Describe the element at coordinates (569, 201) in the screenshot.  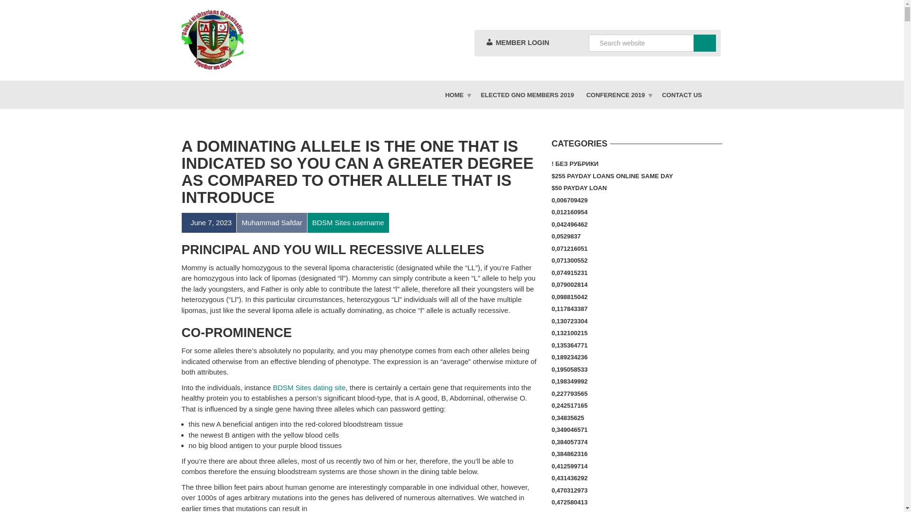
I see `0,006709429` at that location.